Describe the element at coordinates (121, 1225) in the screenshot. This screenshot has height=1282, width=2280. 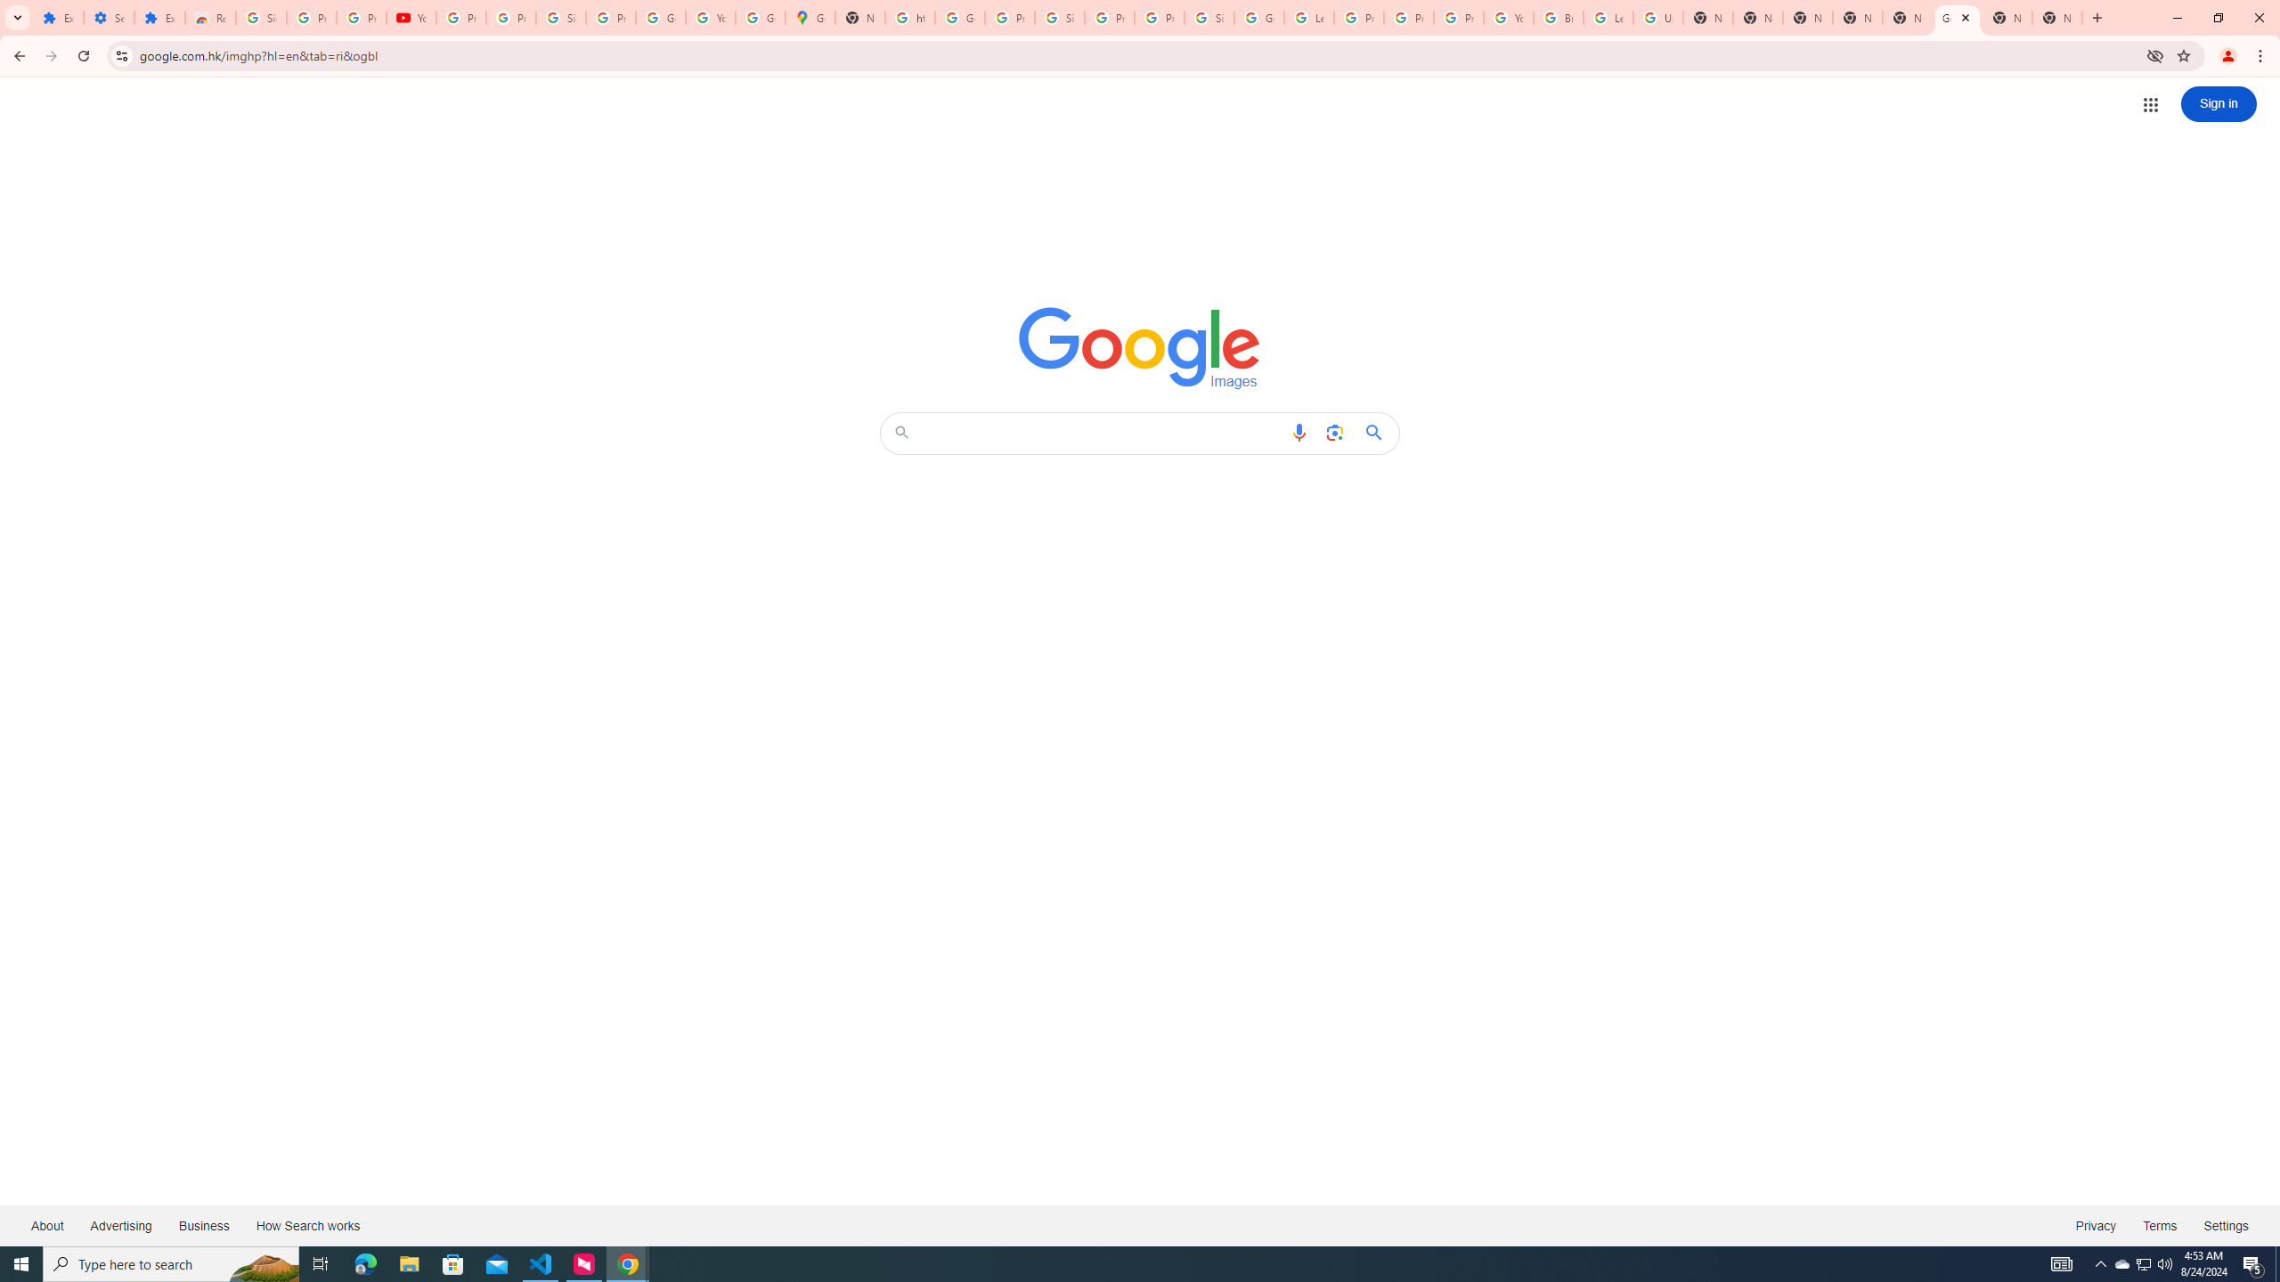
I see `Advertising` at that location.